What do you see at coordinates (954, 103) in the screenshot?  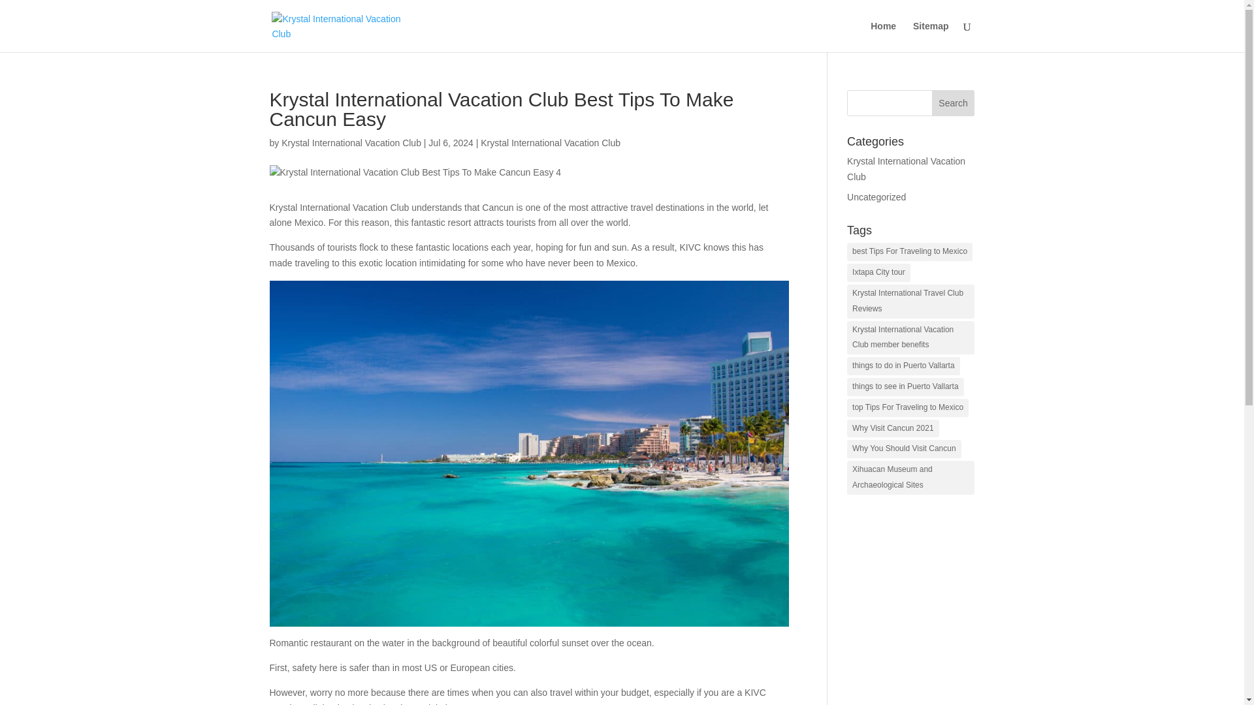 I see `Search` at bounding box center [954, 103].